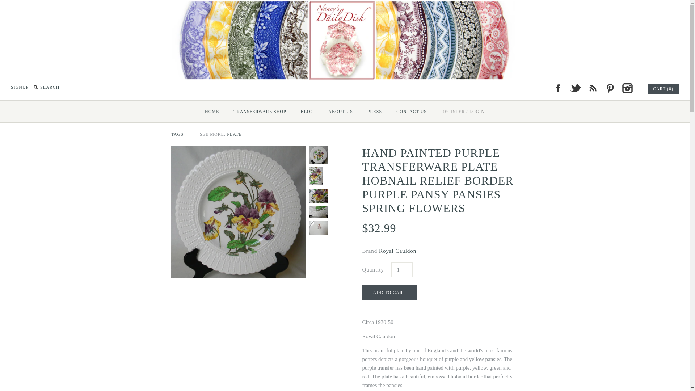 The width and height of the screenshot is (695, 391). I want to click on Add to Cart, so click(389, 292).